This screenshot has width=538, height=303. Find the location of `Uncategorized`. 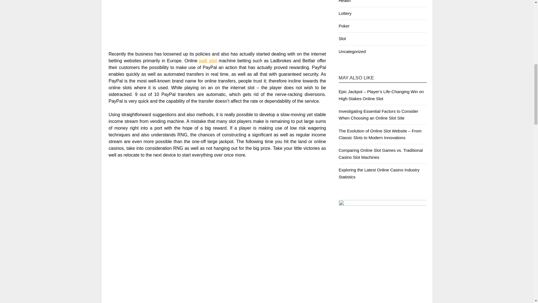

Uncategorized is located at coordinates (352, 51).